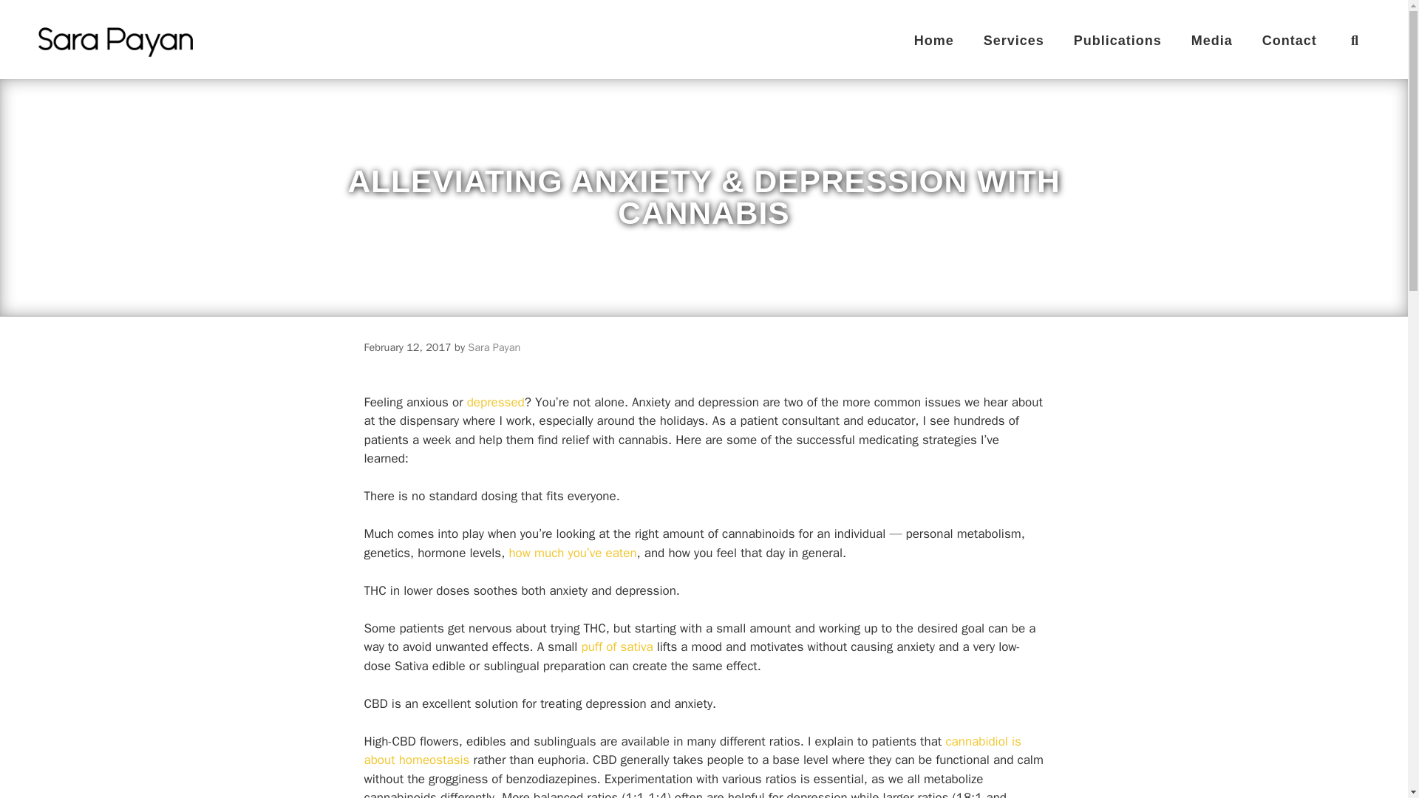 This screenshot has width=1419, height=798. What do you see at coordinates (1014, 40) in the screenshot?
I see `Services` at bounding box center [1014, 40].